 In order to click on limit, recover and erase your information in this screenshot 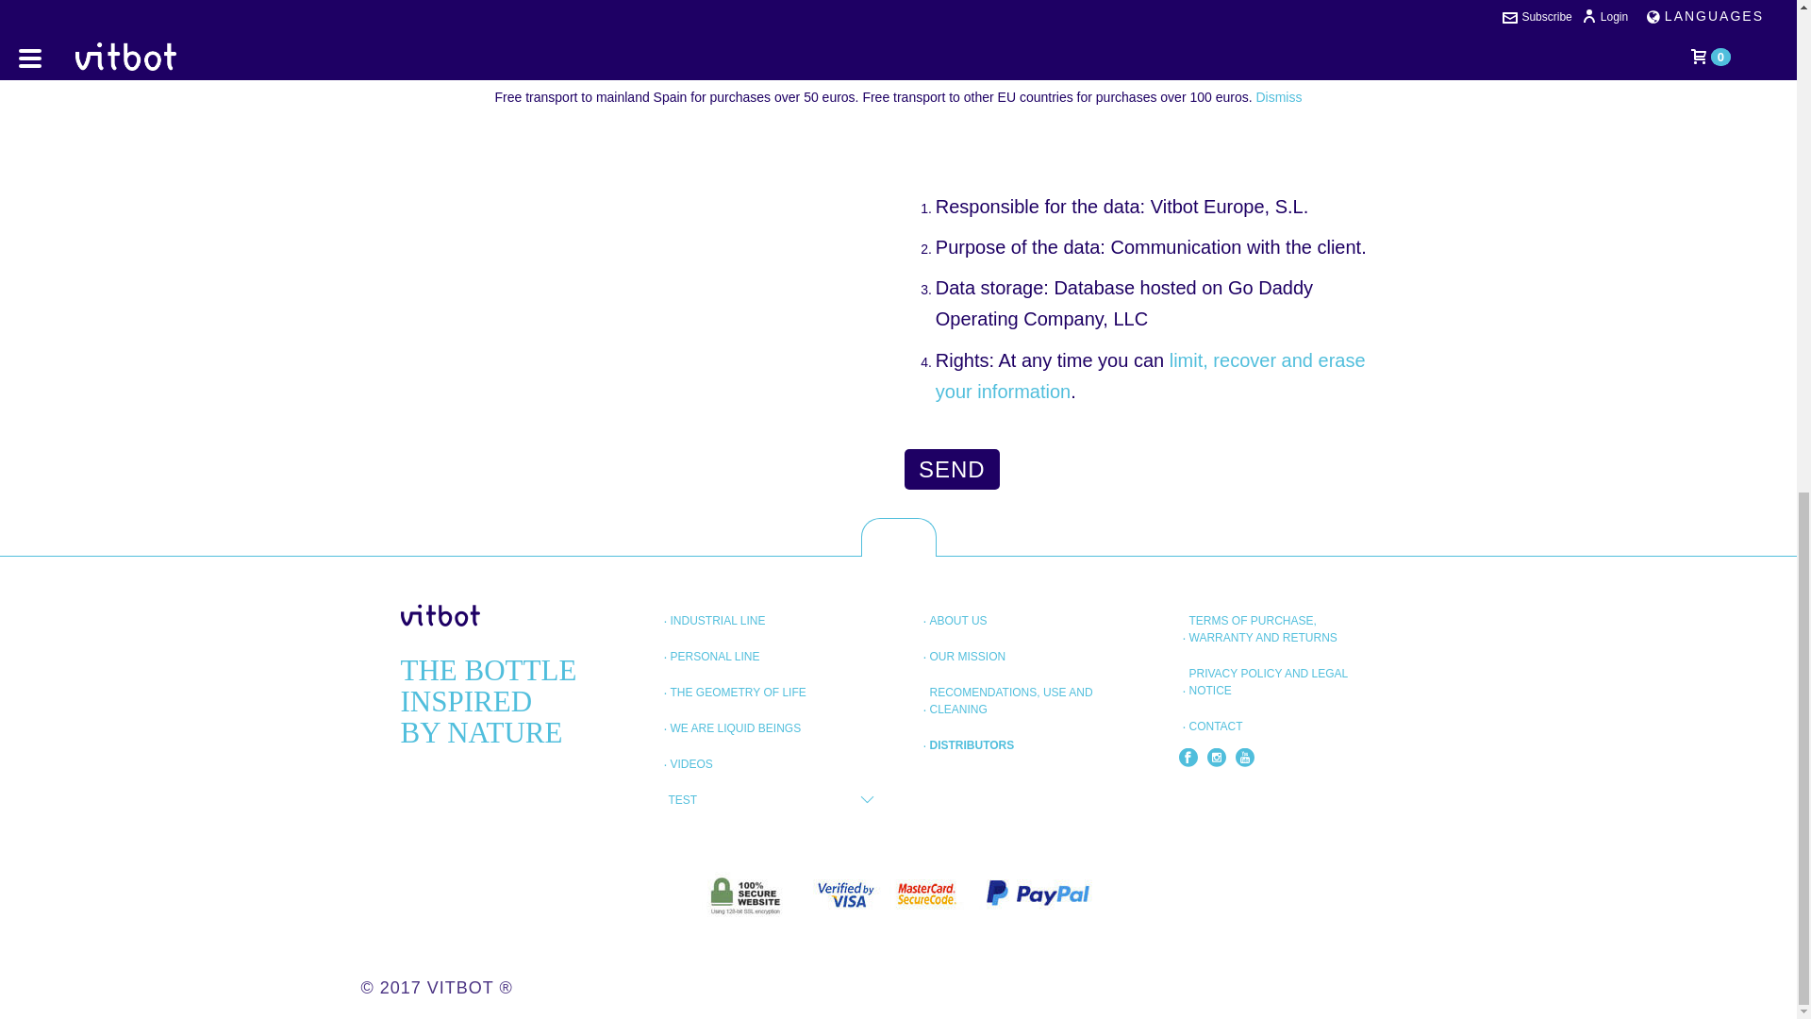, I will do `click(1151, 376)`.